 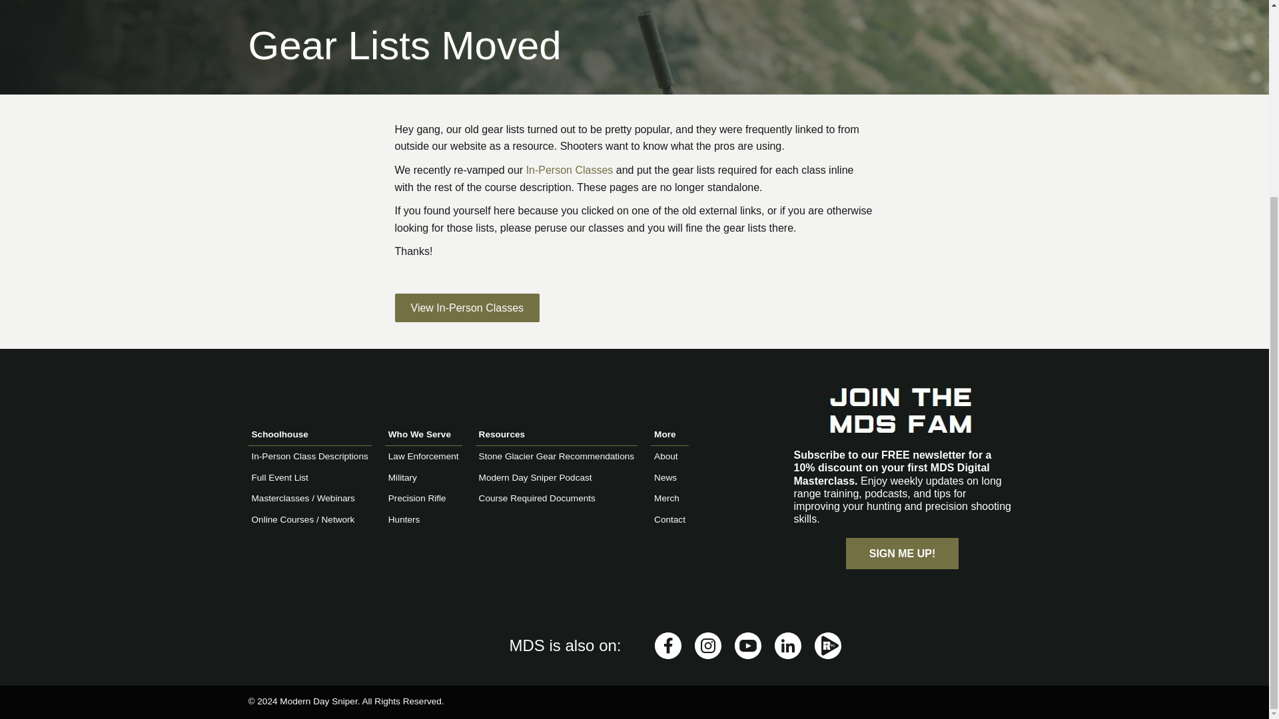 I want to click on Schoolhouse, so click(x=309, y=435).